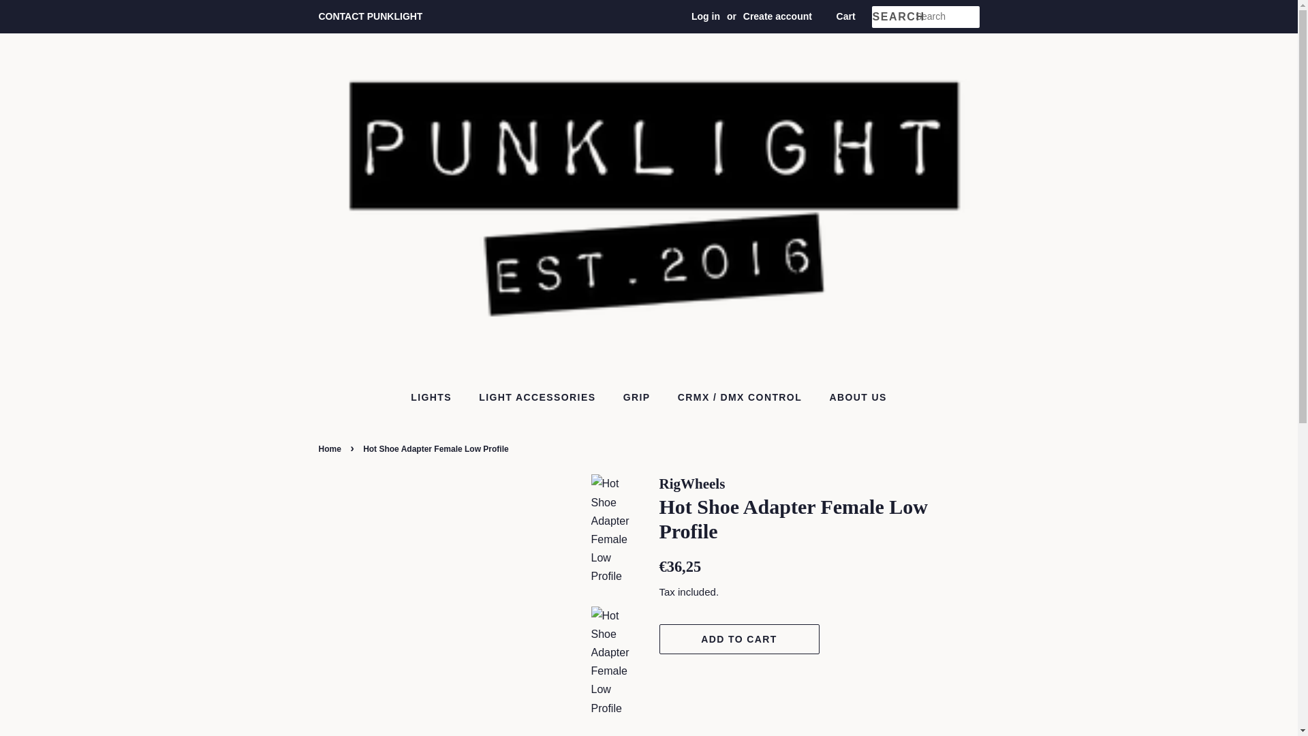  I want to click on Back to the frontpage, so click(332, 449).